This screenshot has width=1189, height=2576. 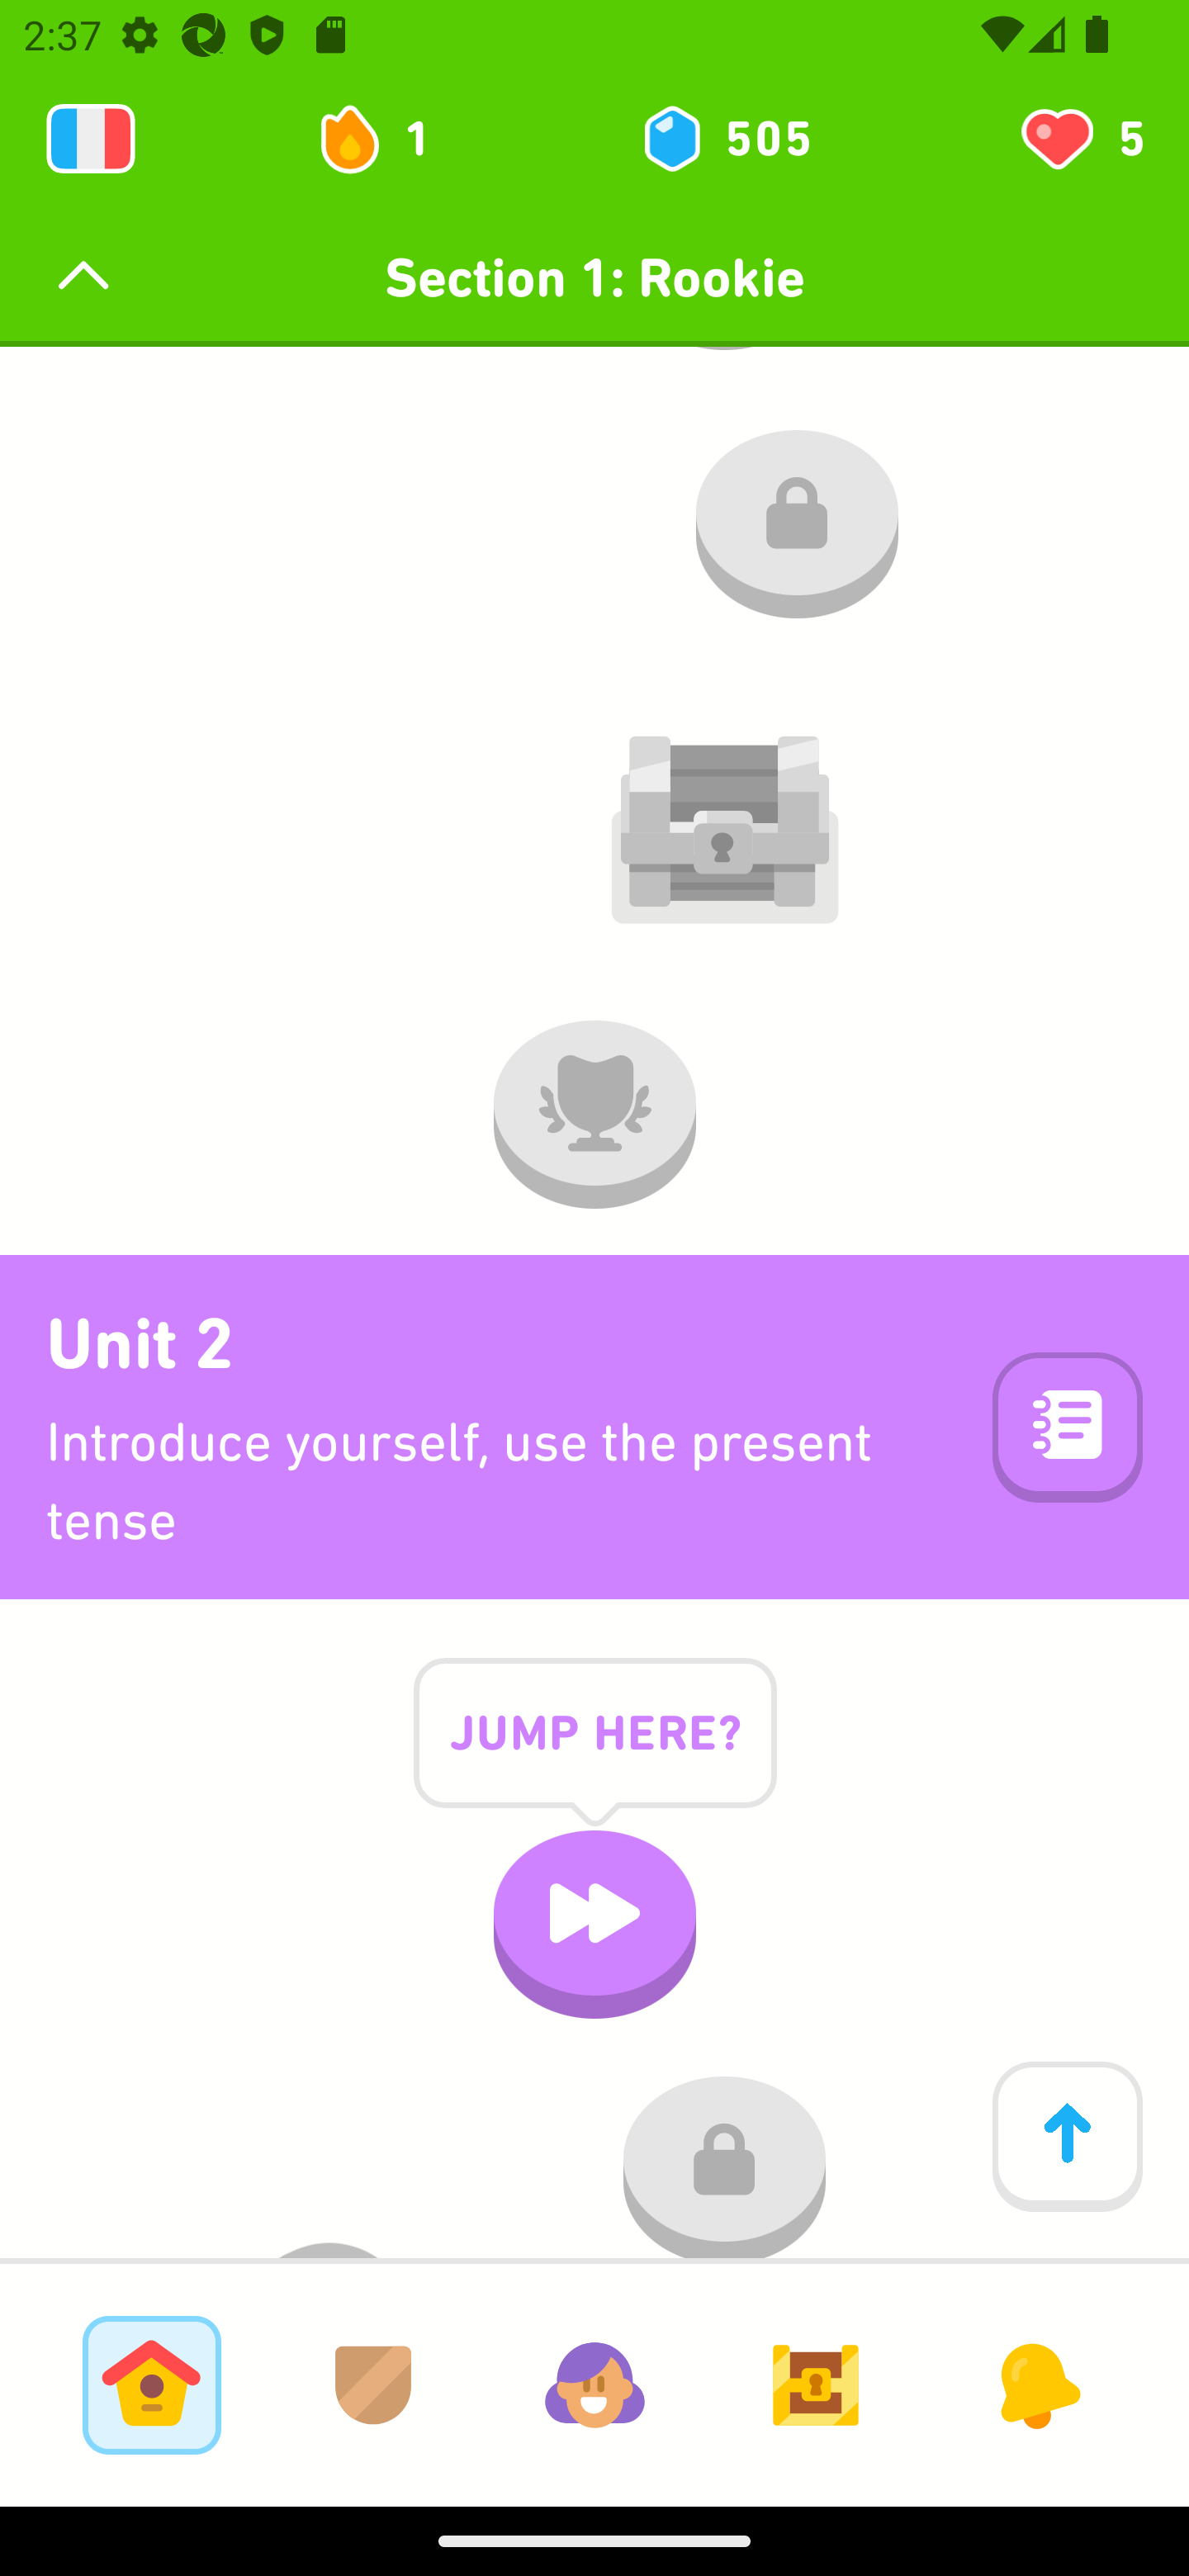 I want to click on News Tab, so click(x=1037, y=2384).